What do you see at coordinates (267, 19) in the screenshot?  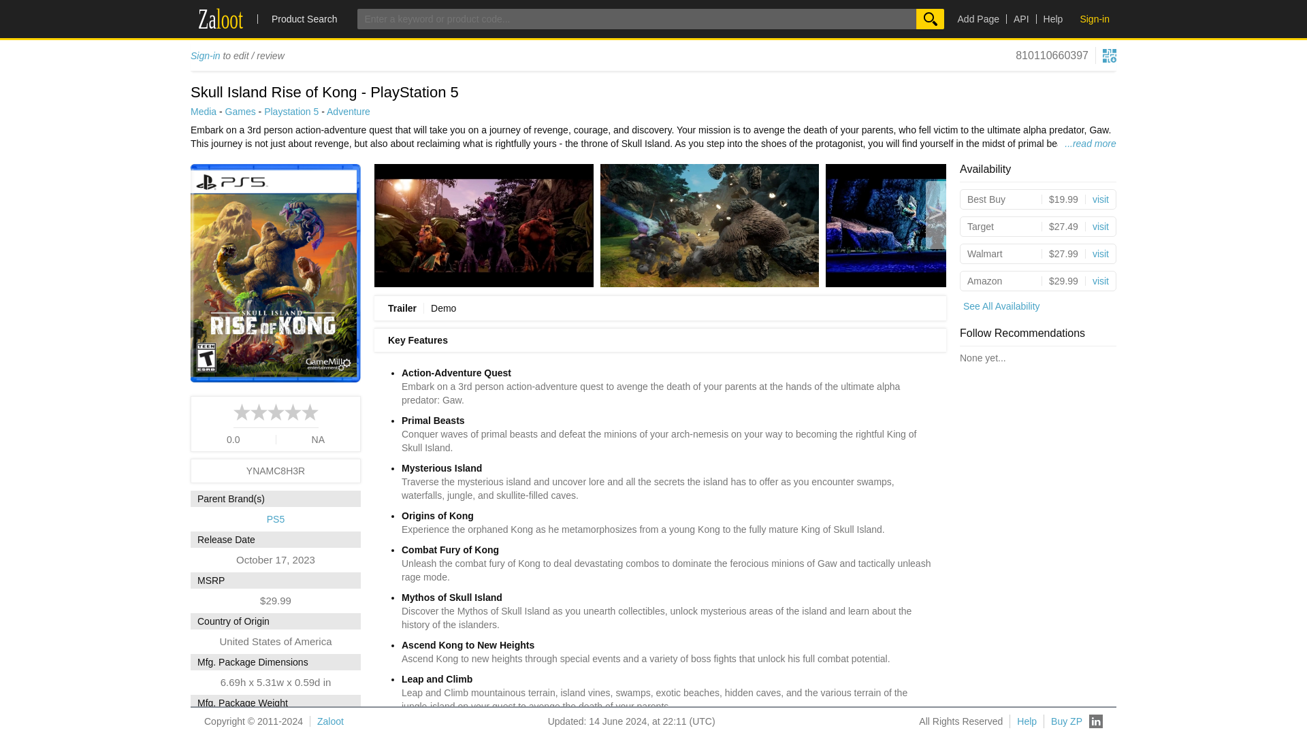 I see `Playstation 5` at bounding box center [267, 19].